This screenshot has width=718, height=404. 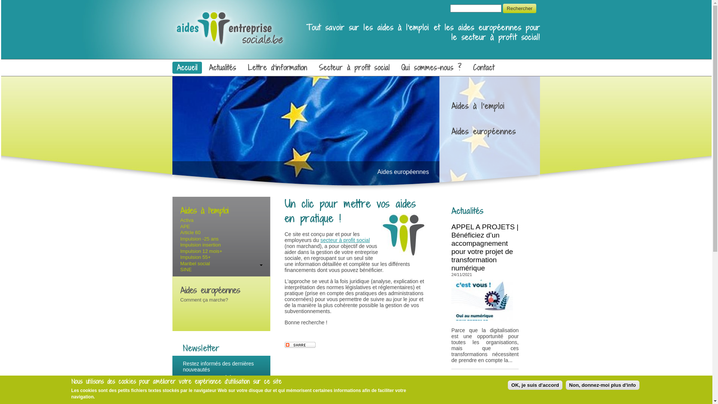 I want to click on Non, donnez-moi plus d'info, so click(x=603, y=385).